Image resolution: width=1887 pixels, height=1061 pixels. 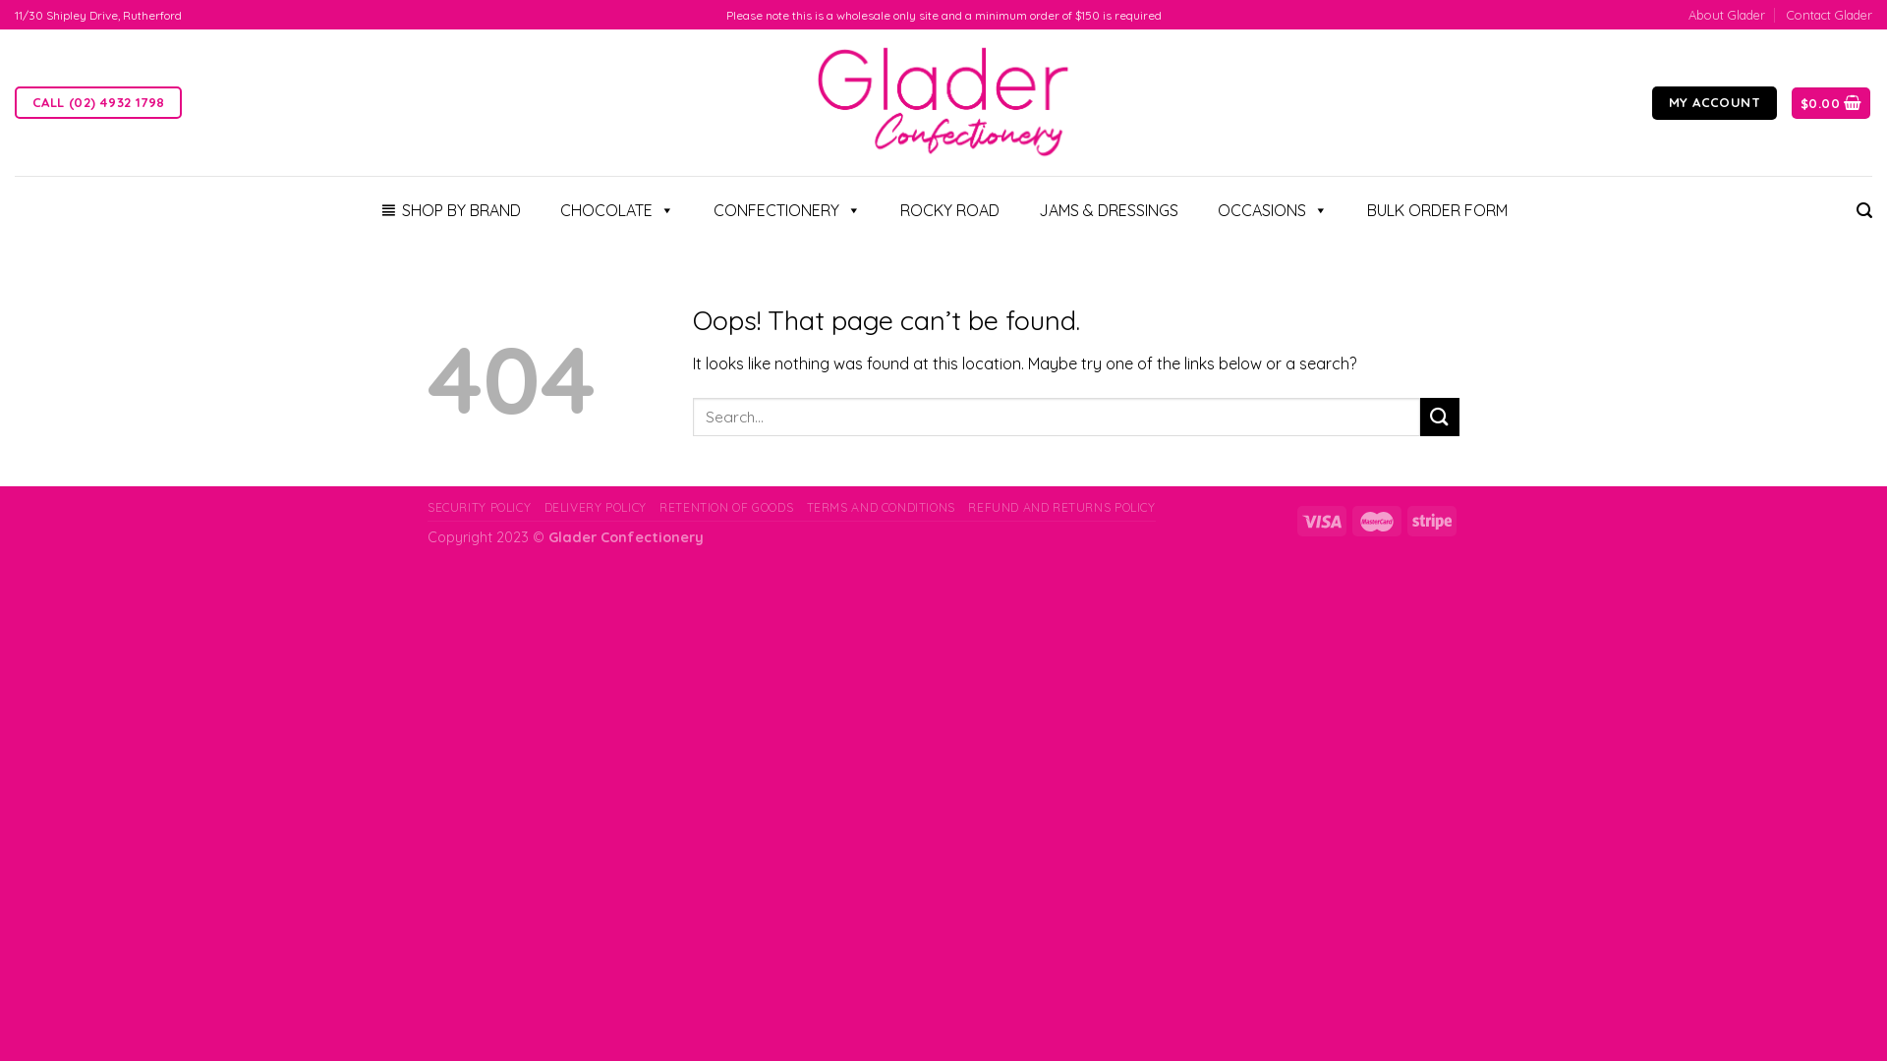 What do you see at coordinates (1108, 210) in the screenshot?
I see `JAMS & DRESSINGS` at bounding box center [1108, 210].